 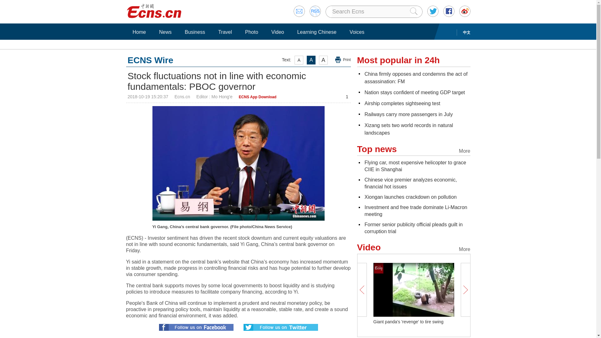 I want to click on Travel, so click(x=225, y=32).